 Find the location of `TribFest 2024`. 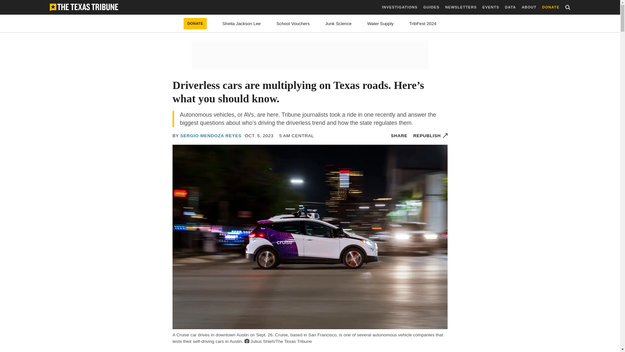

TribFest 2024 is located at coordinates (423, 23).